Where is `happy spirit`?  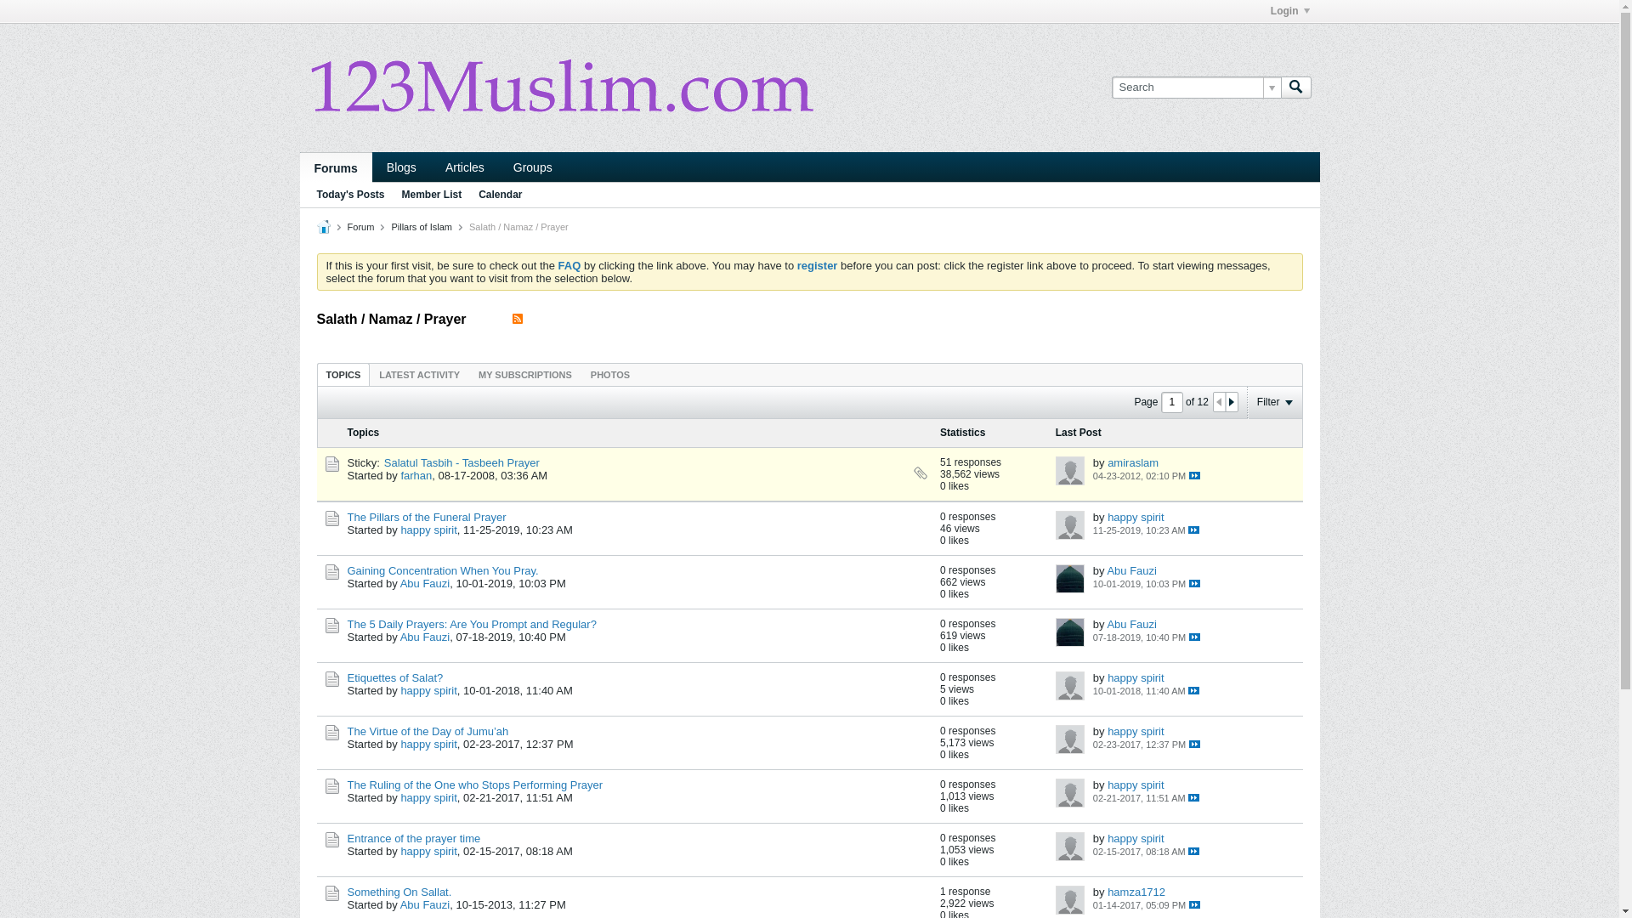
happy spirit is located at coordinates (1136, 785).